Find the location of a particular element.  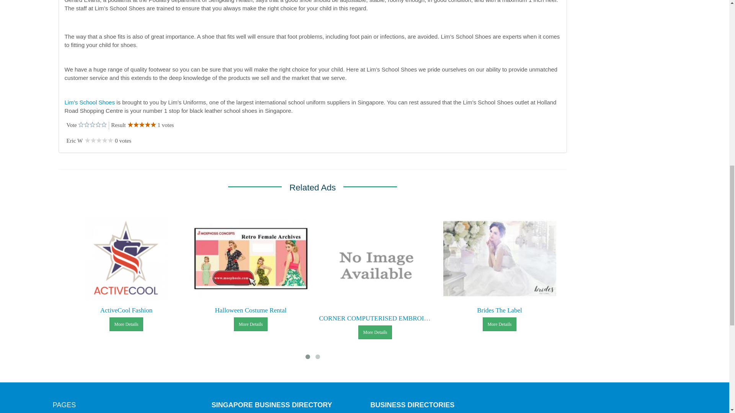

School Shoes Singapore is located at coordinates (90, 102).